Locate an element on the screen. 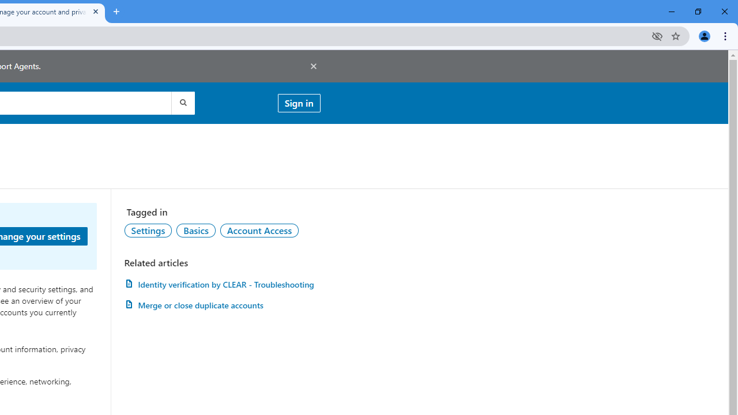  Submit search is located at coordinates (182, 103).